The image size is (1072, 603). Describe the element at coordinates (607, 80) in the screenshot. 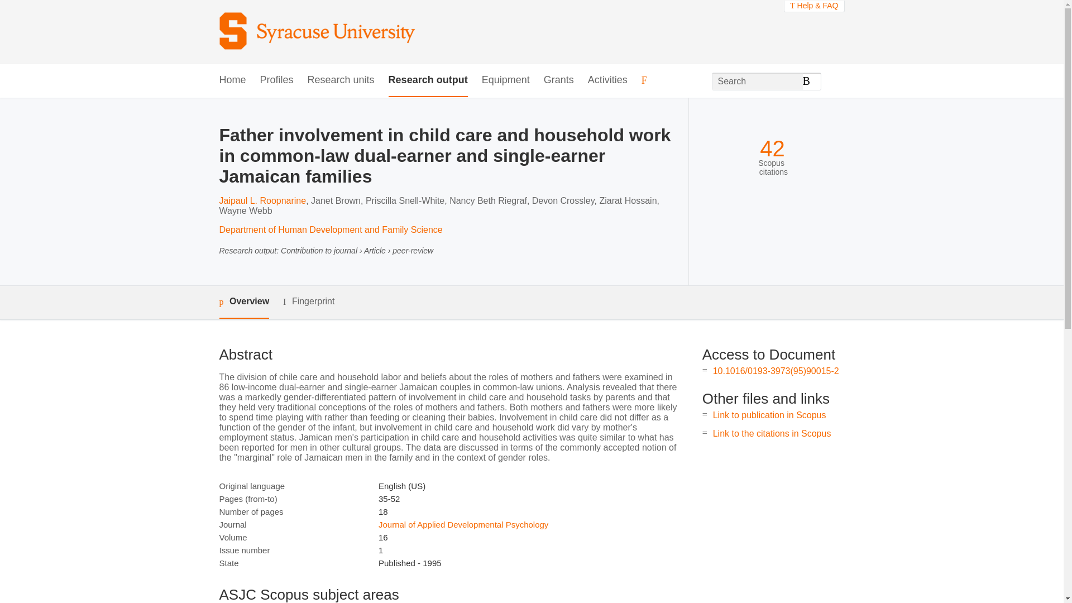

I see `Activities` at that location.